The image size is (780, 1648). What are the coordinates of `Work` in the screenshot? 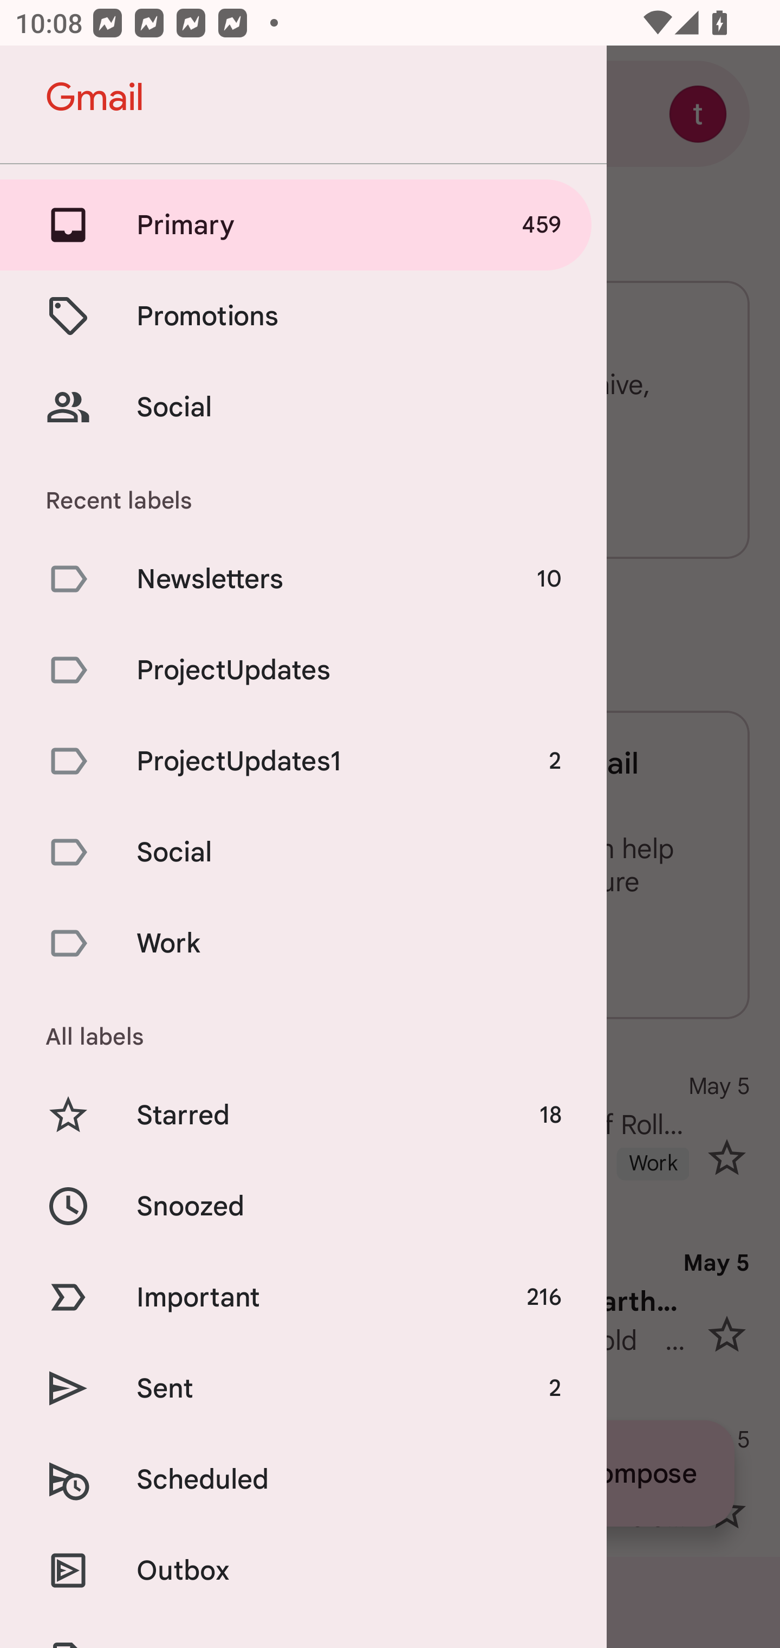 It's located at (303, 943).